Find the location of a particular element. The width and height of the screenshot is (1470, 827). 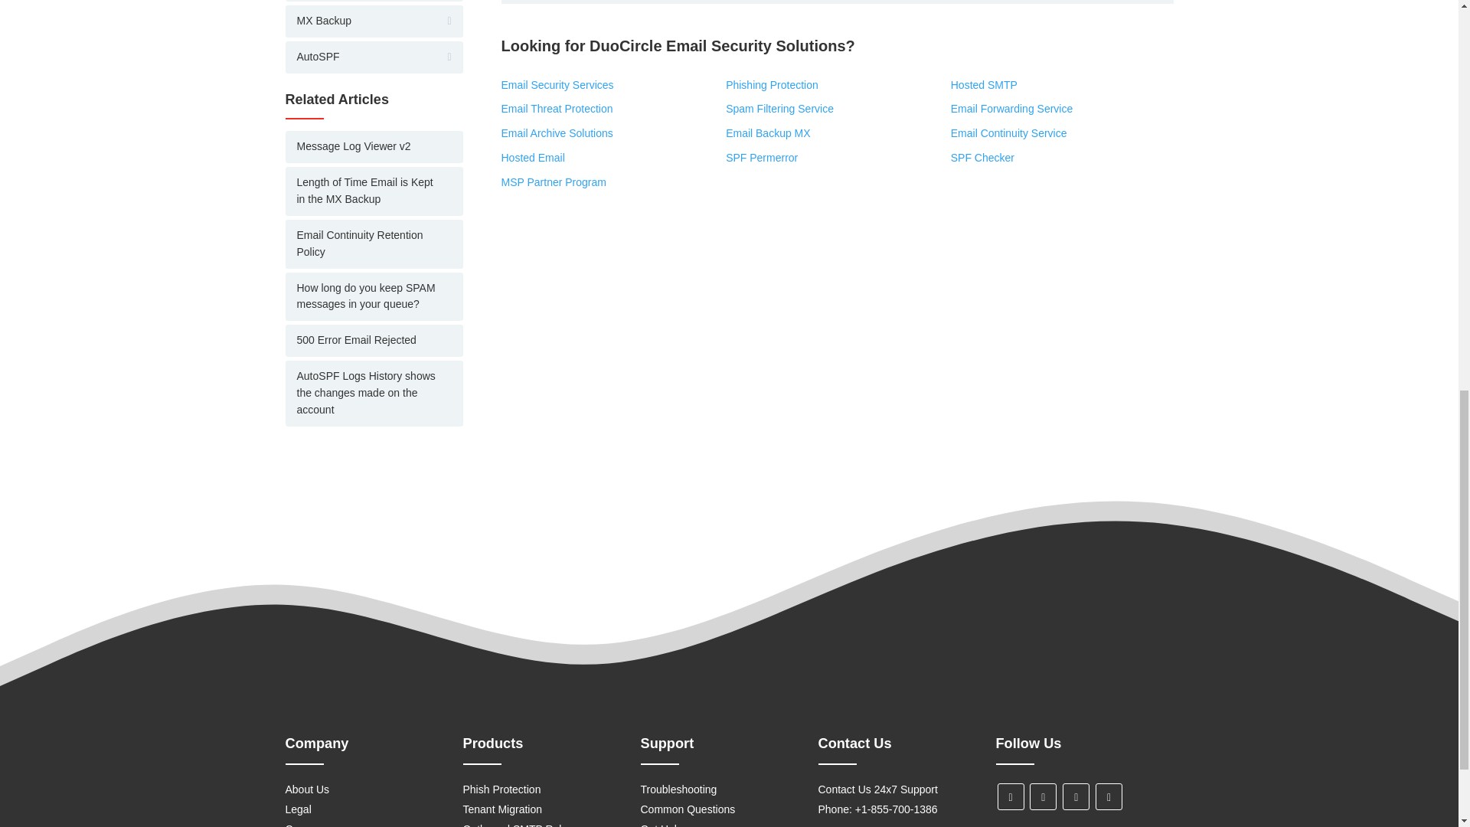

Email Continuity Retention Policy is located at coordinates (374, 244).